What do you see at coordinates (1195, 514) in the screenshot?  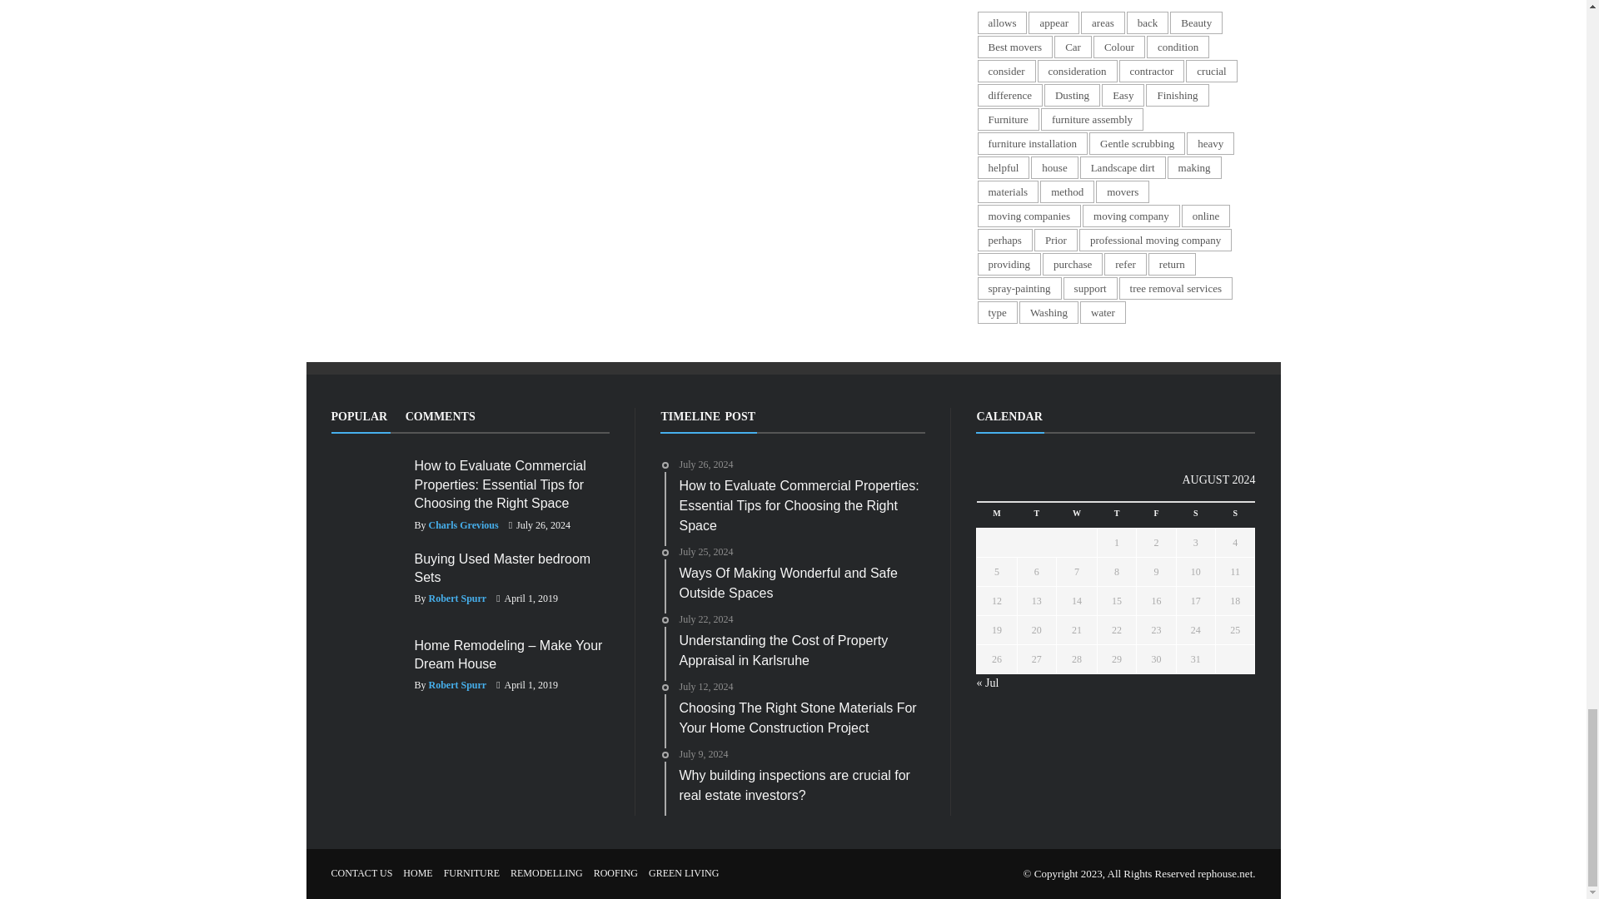 I see `Saturday` at bounding box center [1195, 514].